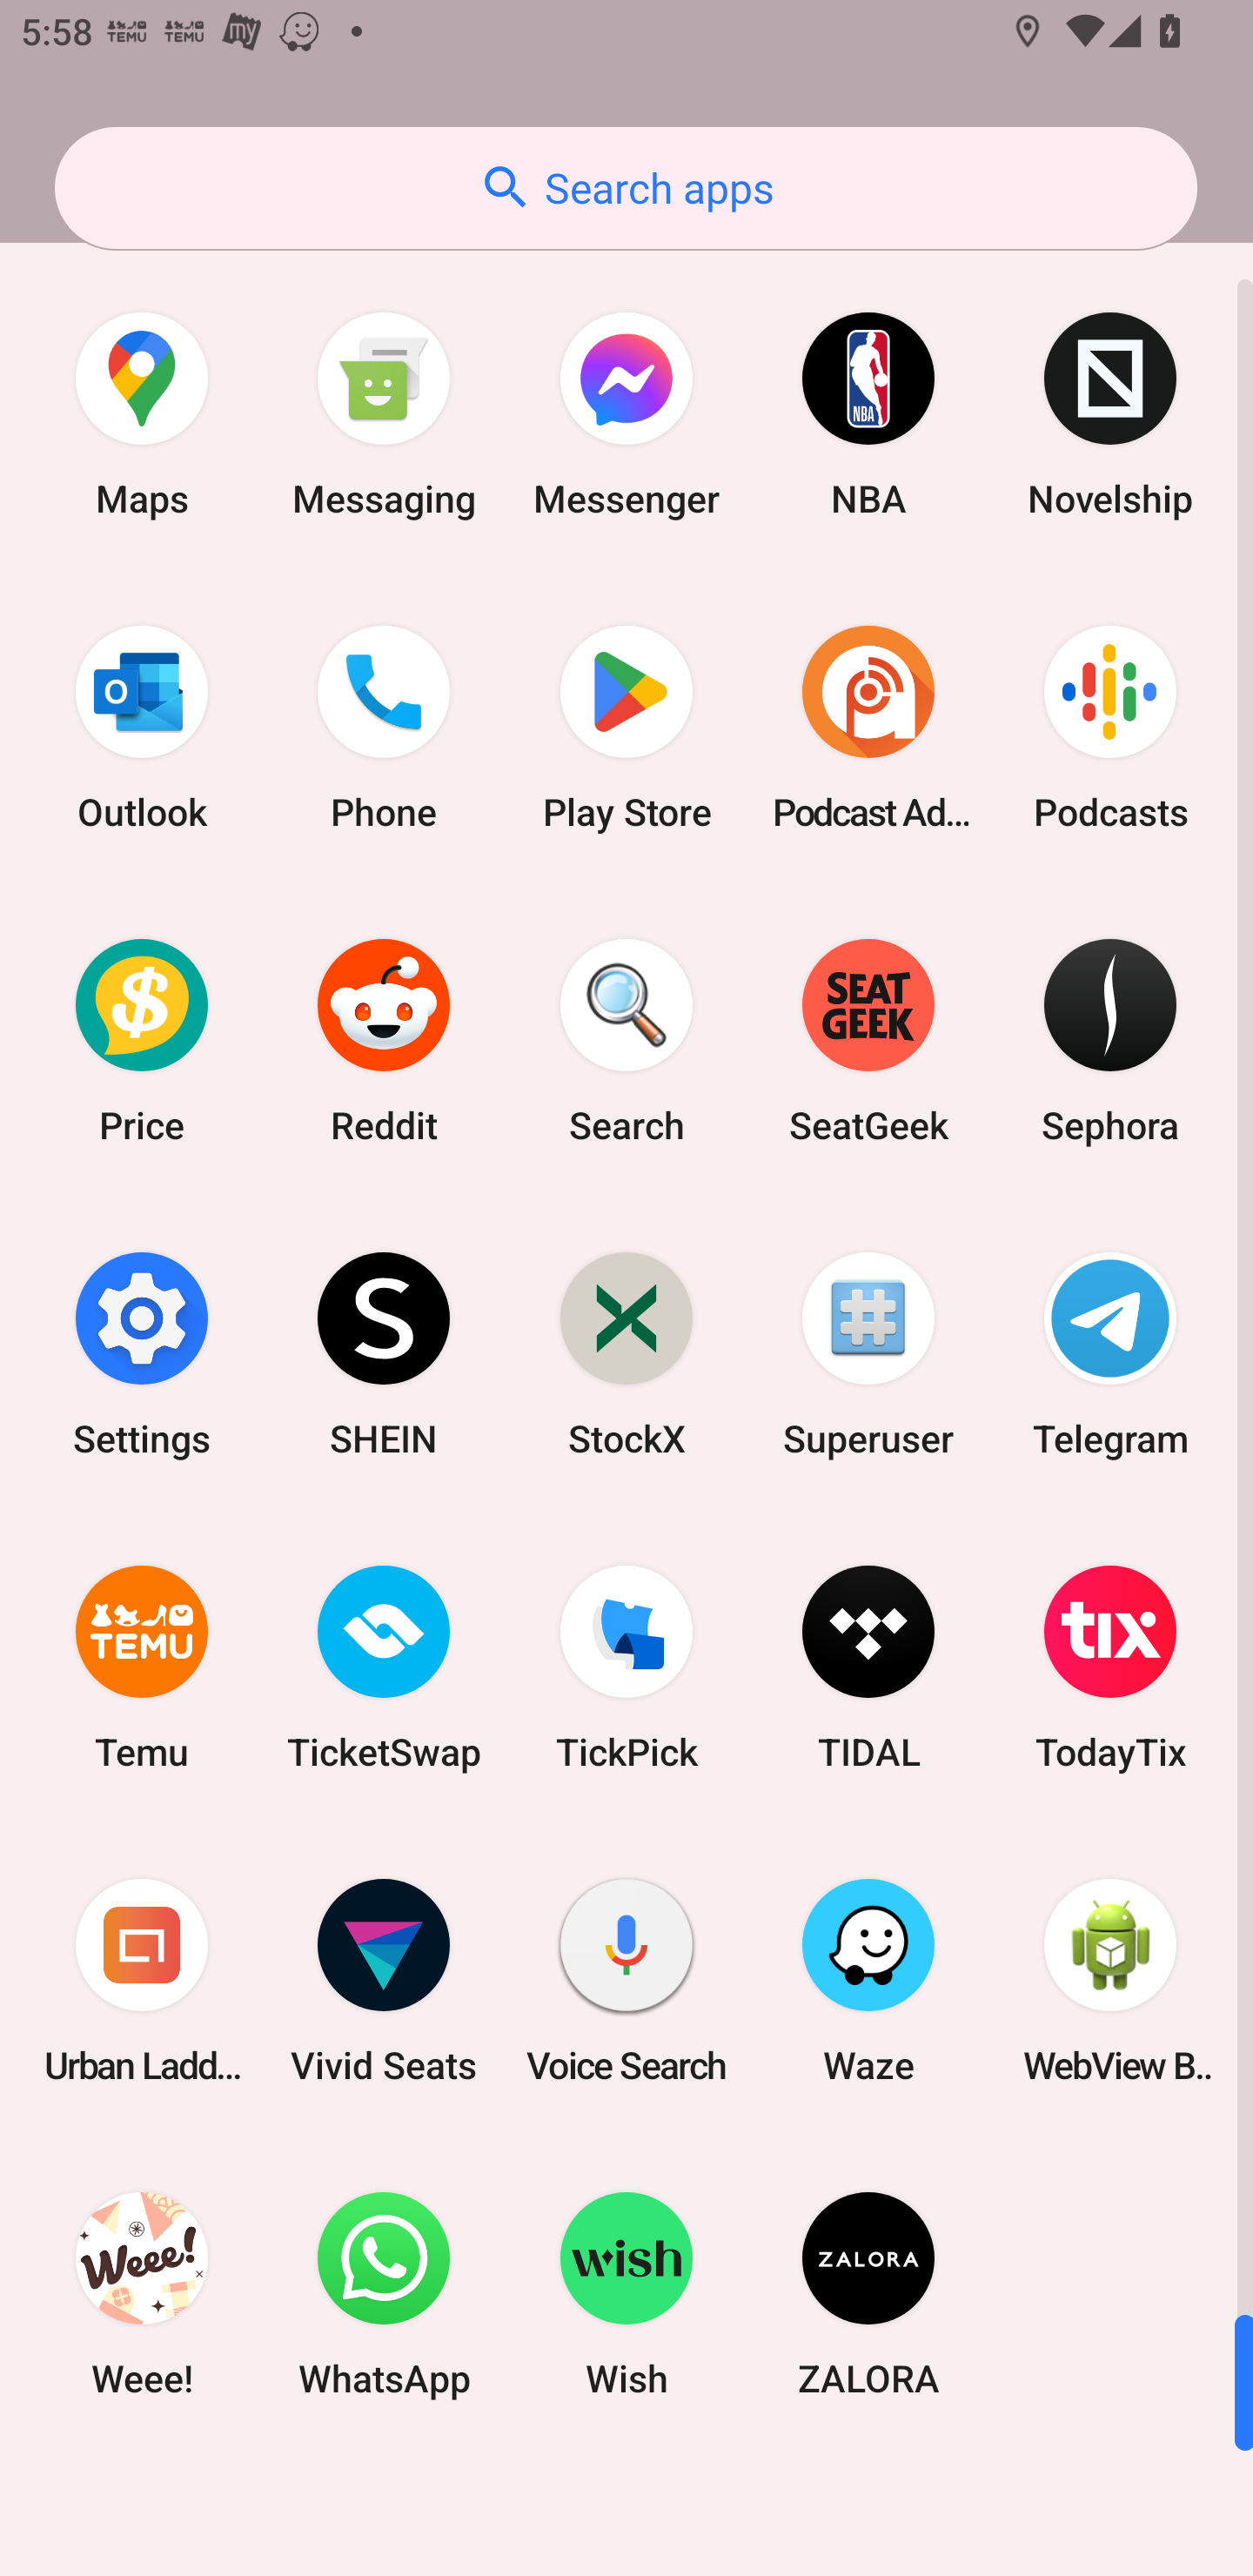  Describe the element at coordinates (142, 2293) in the screenshot. I see `Weee!` at that location.